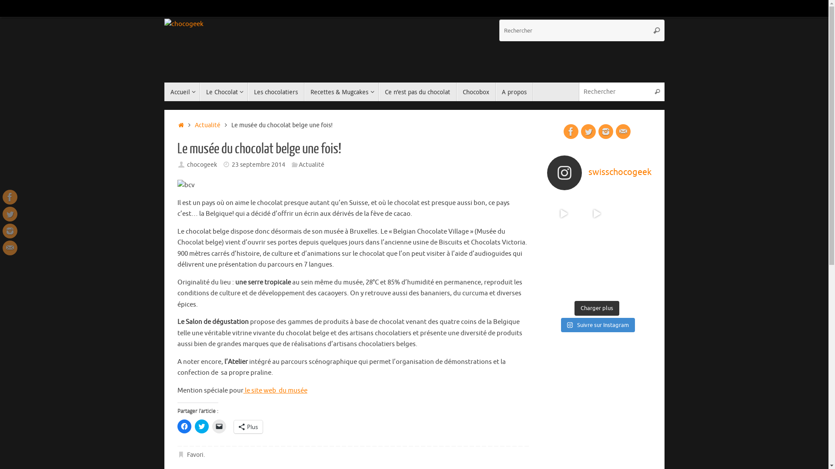 This screenshot has width=835, height=469. Describe the element at coordinates (571, 132) in the screenshot. I see `Facebook` at that location.